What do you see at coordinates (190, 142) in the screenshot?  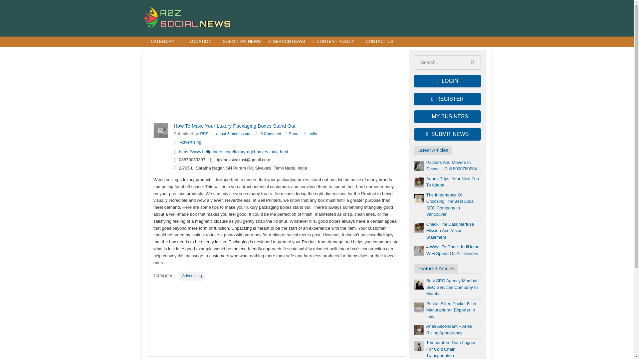 I see `Advertising` at bounding box center [190, 142].